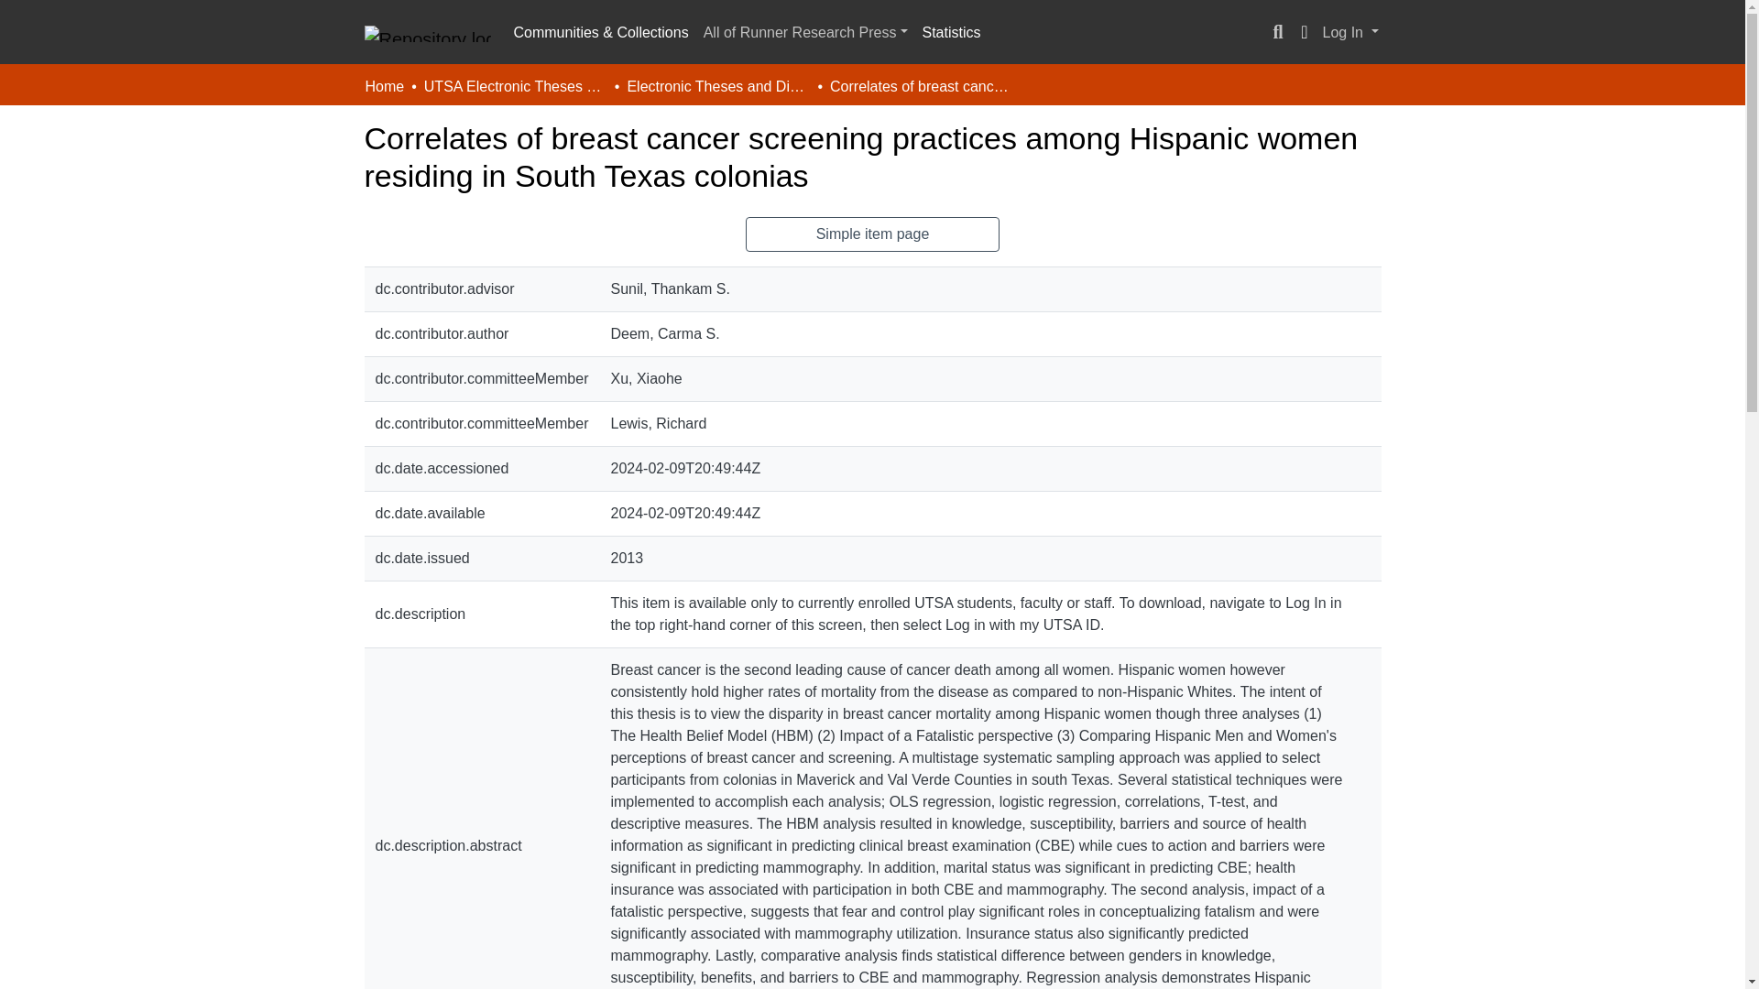  What do you see at coordinates (717, 86) in the screenshot?
I see `Electronic Theses and Dissertations - UTSA Access Only` at bounding box center [717, 86].